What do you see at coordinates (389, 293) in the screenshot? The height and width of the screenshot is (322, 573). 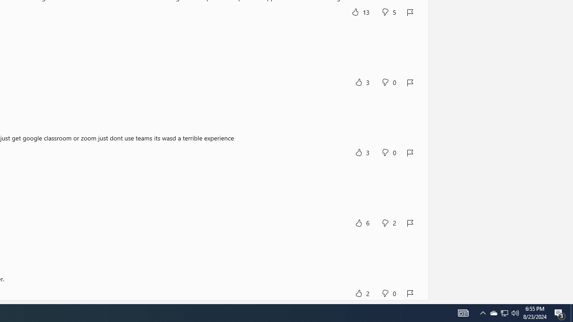 I see `No, this was not helpful. 0 votes.` at bounding box center [389, 293].